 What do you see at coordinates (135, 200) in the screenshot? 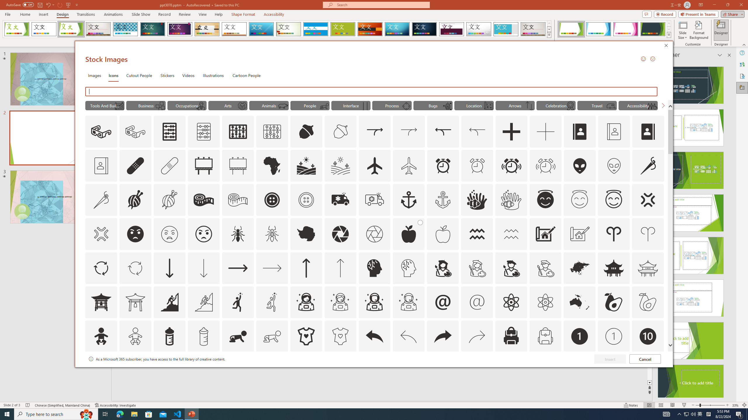
I see `AutomationID: Icons_AlterationsTailoring1` at bounding box center [135, 200].